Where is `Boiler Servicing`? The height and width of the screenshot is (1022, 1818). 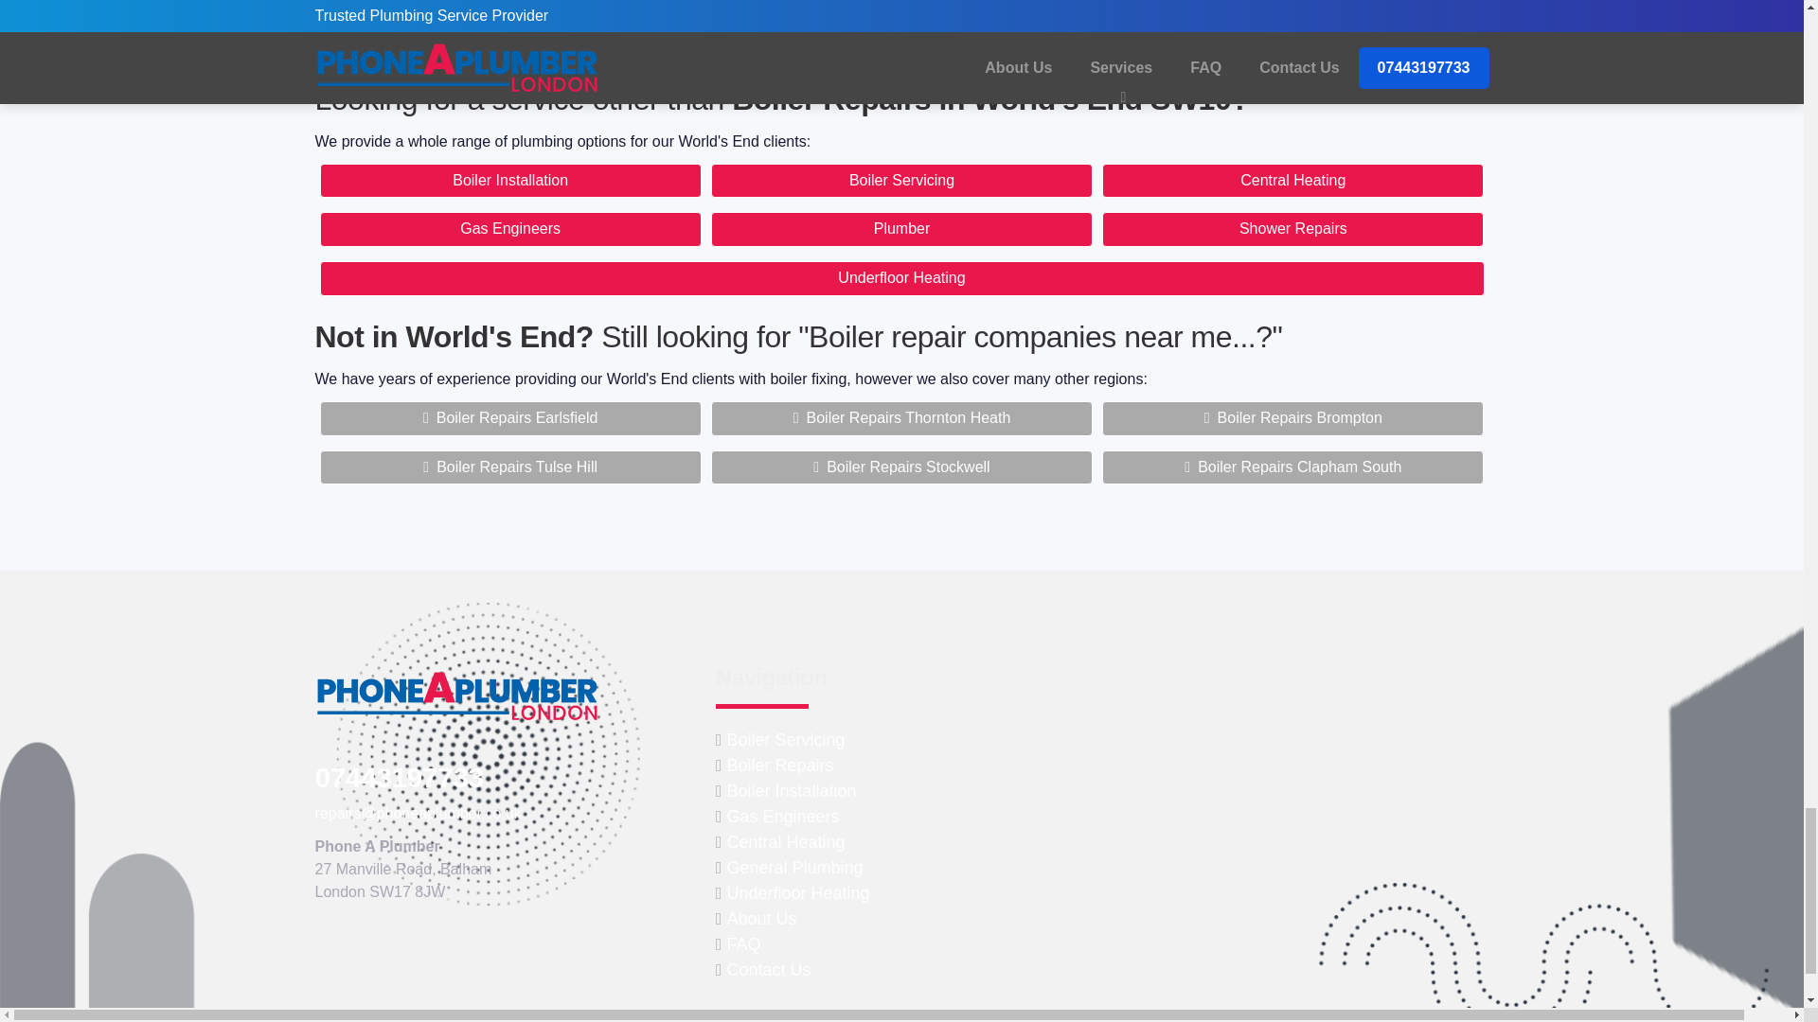 Boiler Servicing is located at coordinates (901, 180).